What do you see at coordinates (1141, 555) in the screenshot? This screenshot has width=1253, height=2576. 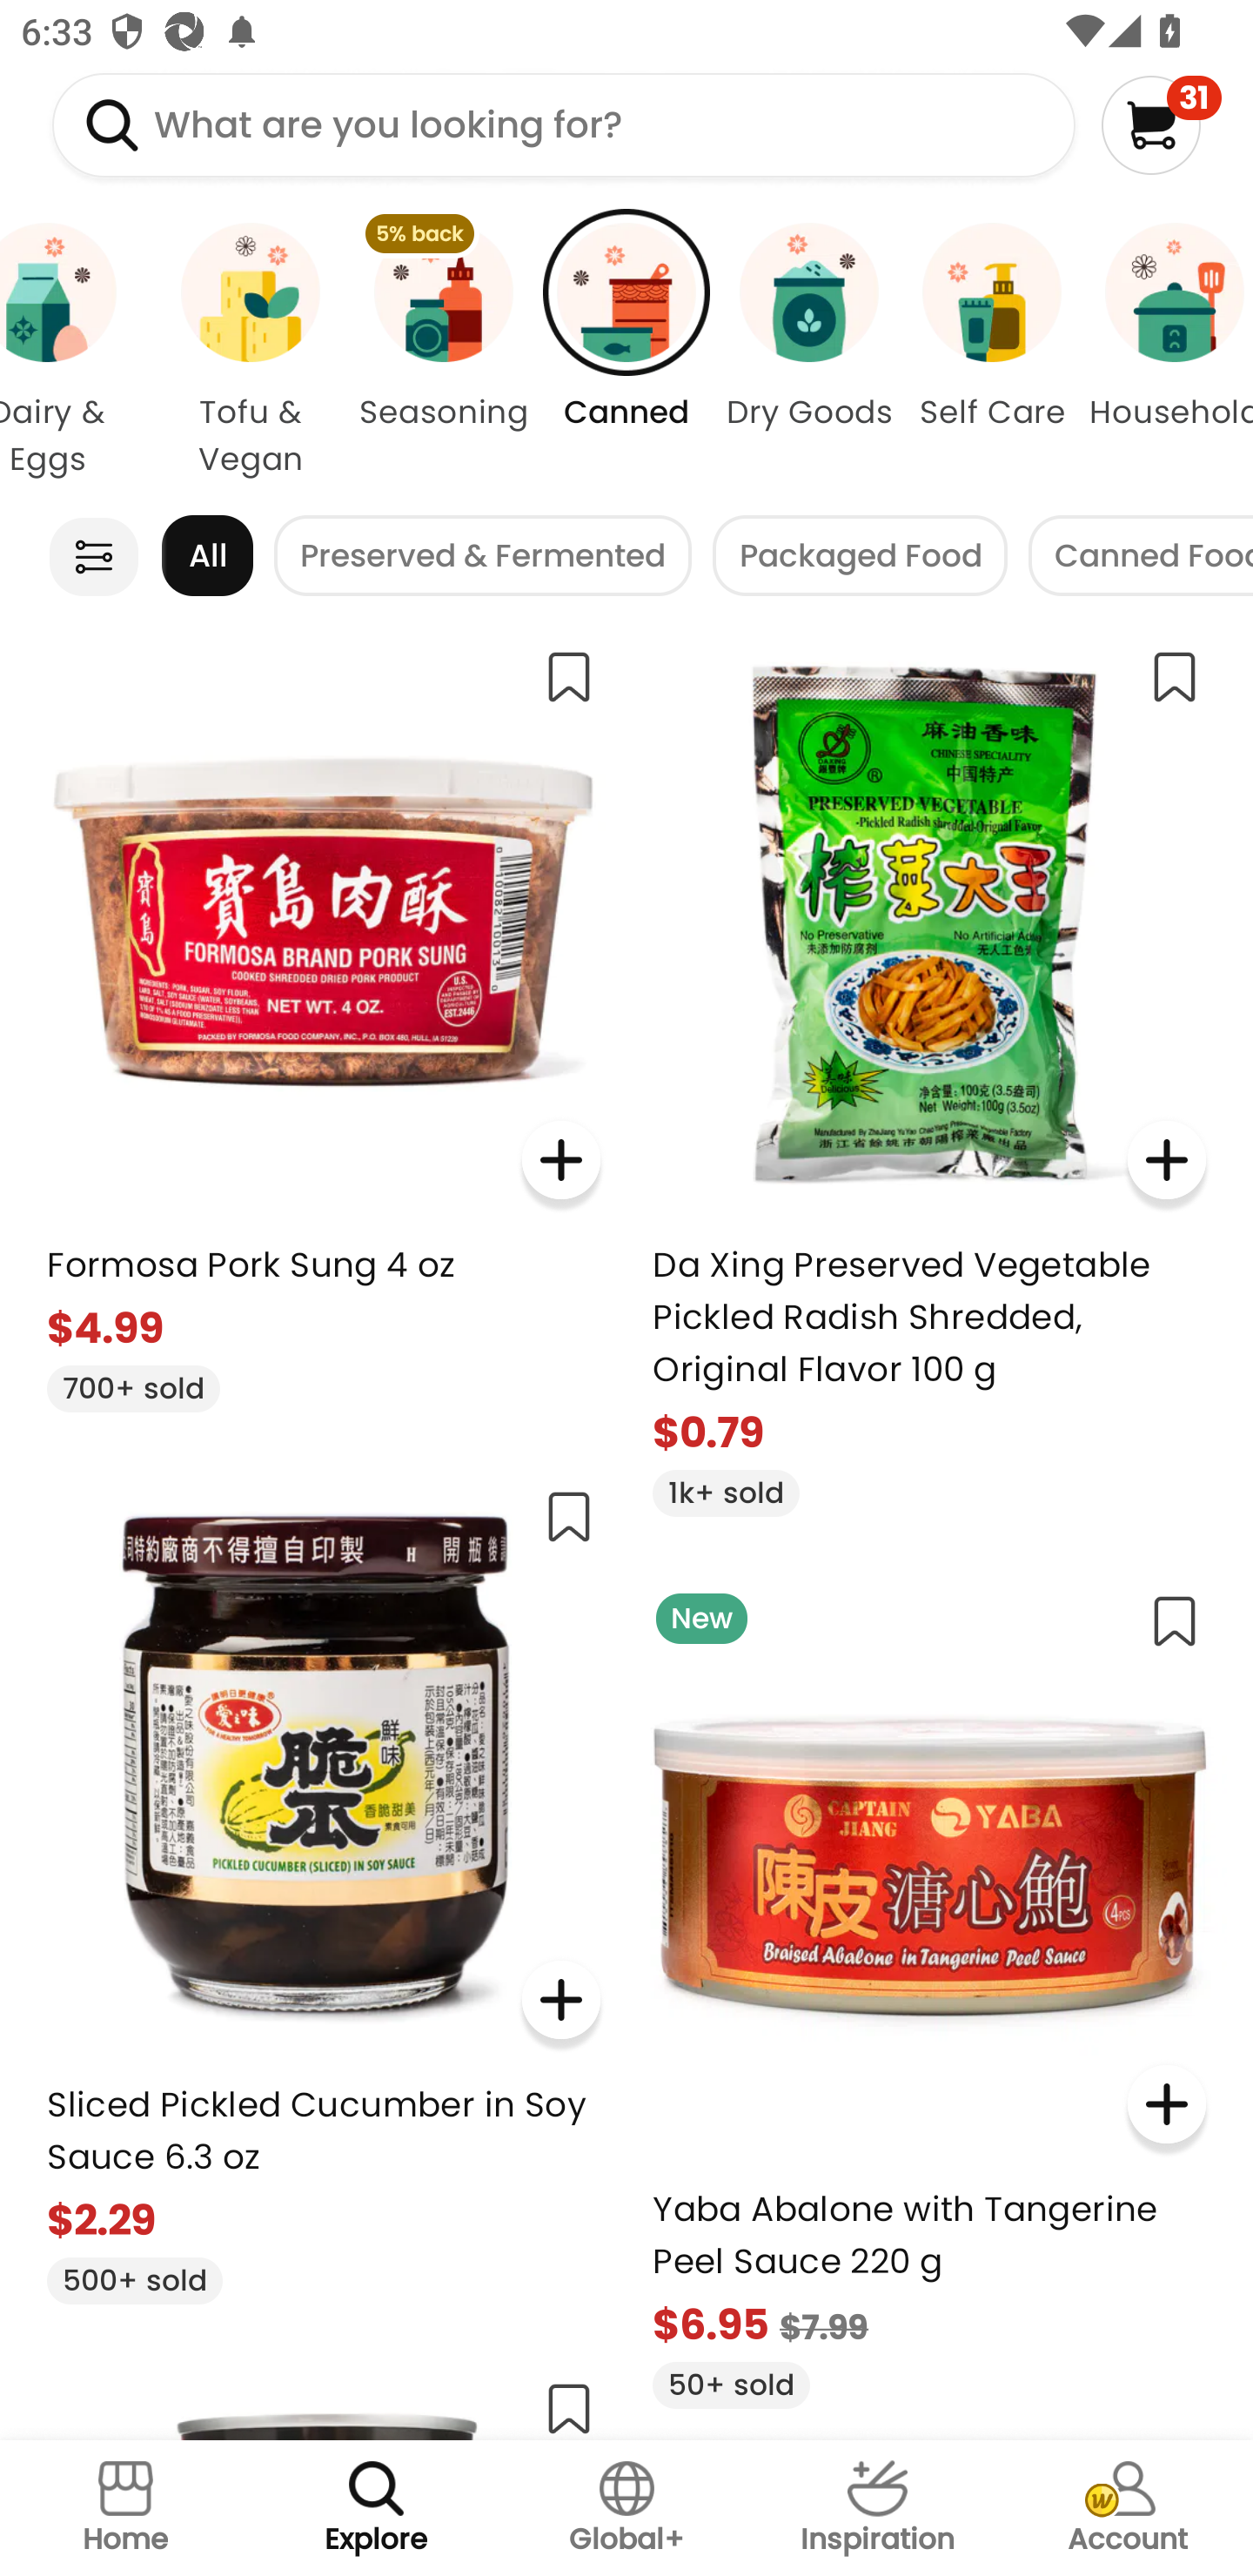 I see `Canned Food` at bounding box center [1141, 555].